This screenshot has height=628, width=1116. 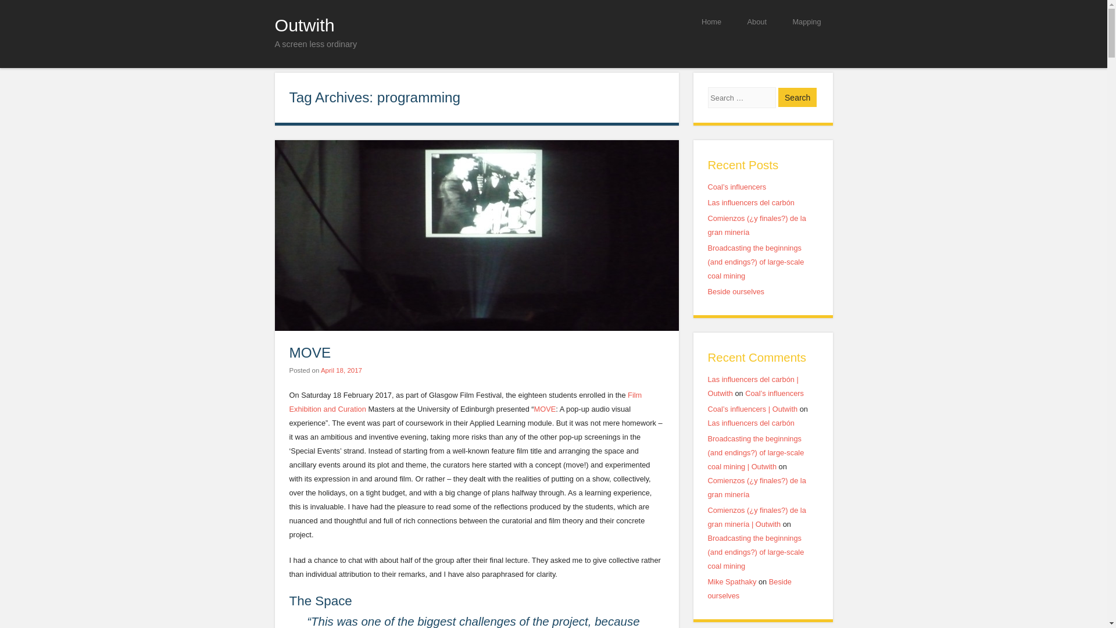 What do you see at coordinates (310, 352) in the screenshot?
I see `MOVE` at bounding box center [310, 352].